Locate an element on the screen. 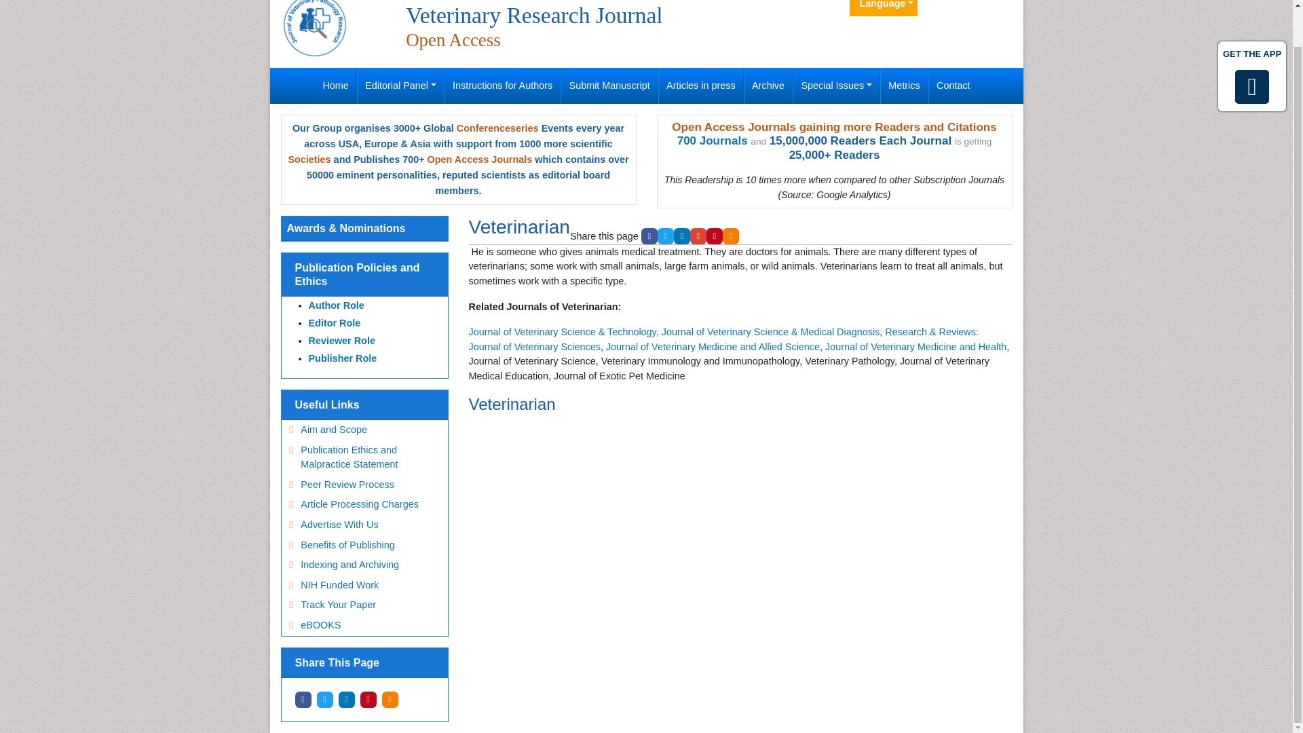 Image resolution: width=1303 pixels, height=733 pixels. Editorial Panel is located at coordinates (400, 86).